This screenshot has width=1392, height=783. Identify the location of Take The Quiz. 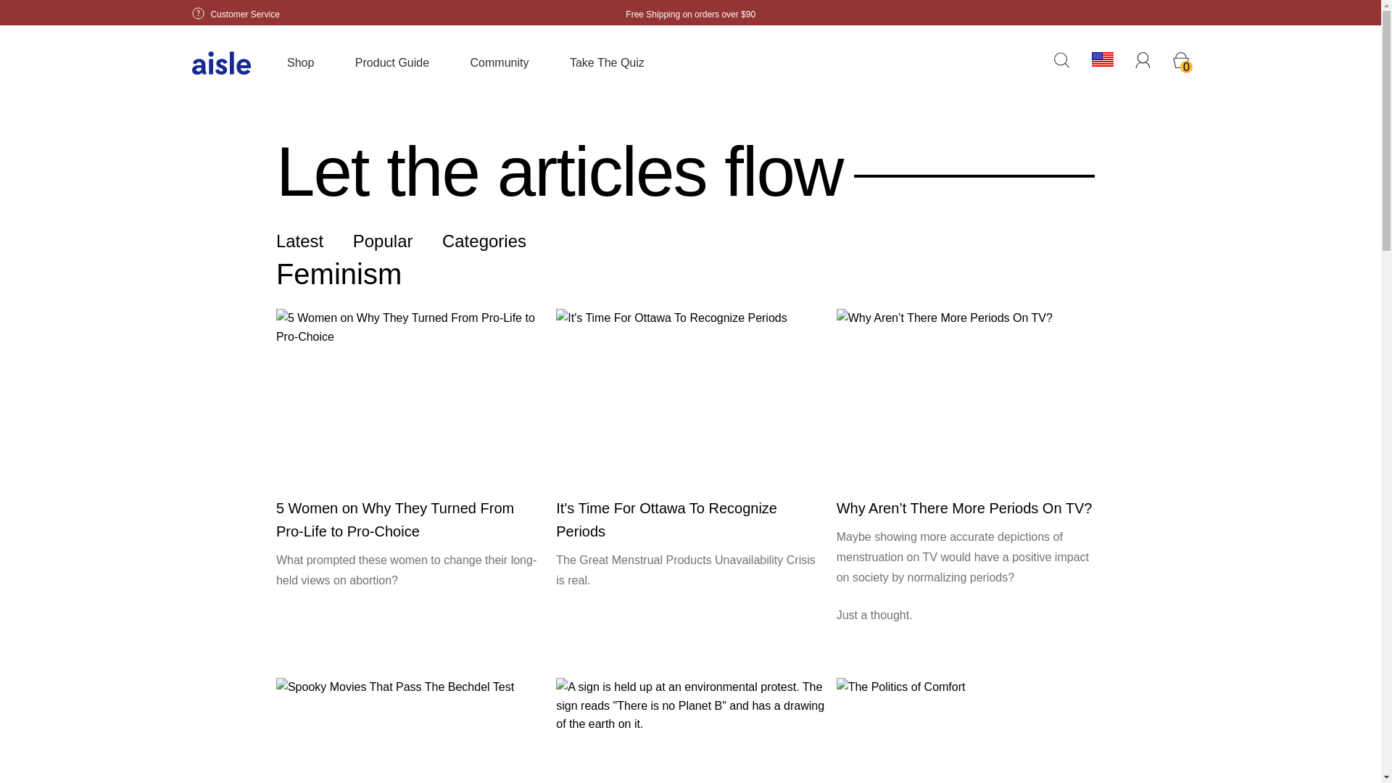
(606, 62).